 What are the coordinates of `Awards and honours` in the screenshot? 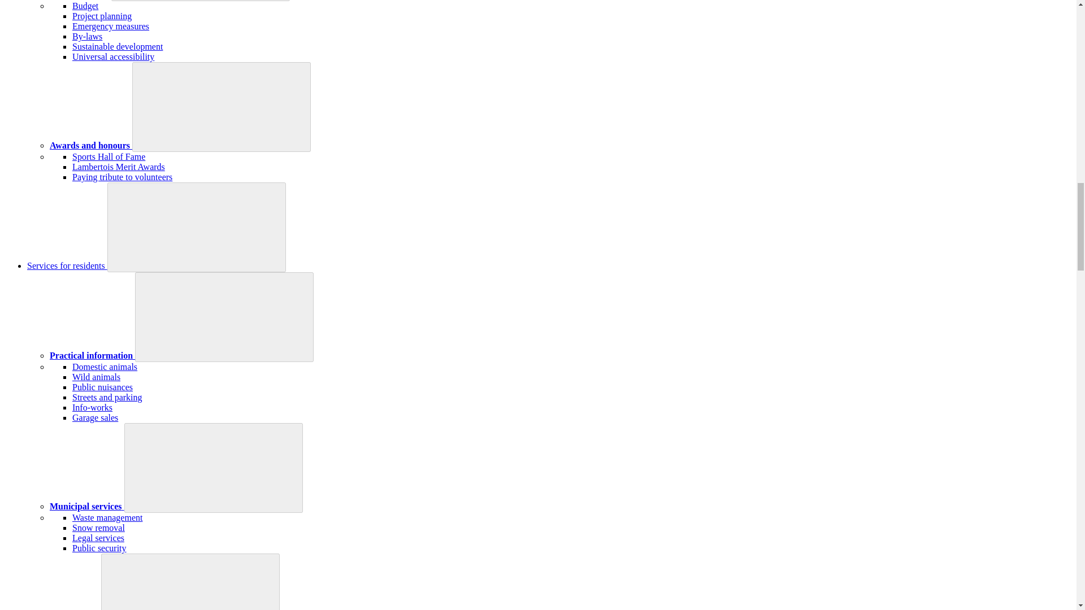 It's located at (91, 145).